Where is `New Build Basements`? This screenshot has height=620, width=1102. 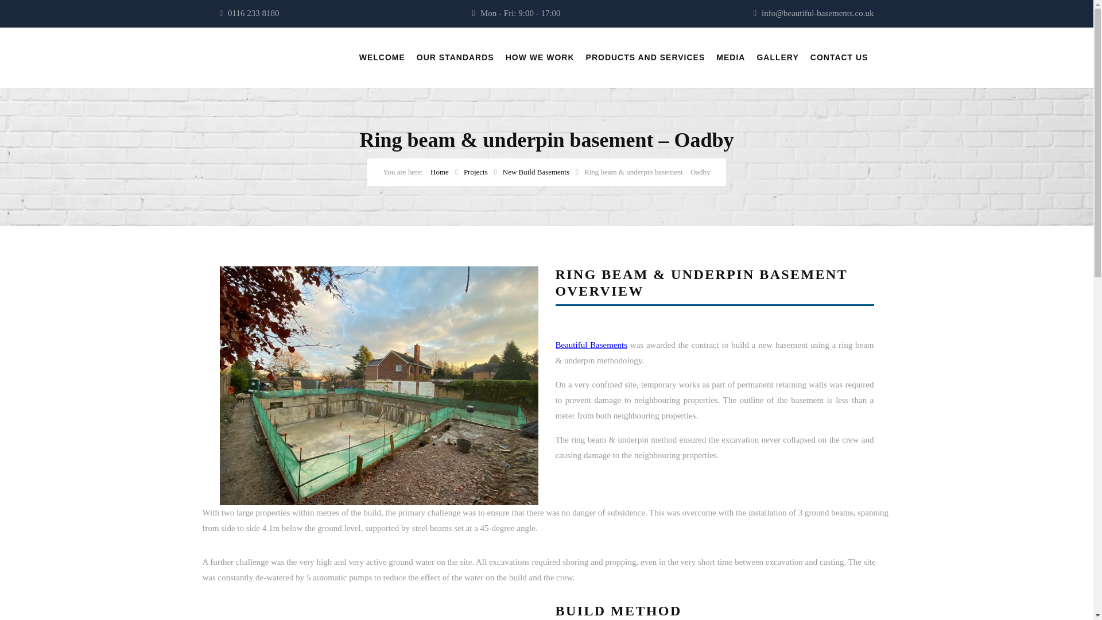 New Build Basements is located at coordinates (536, 171).